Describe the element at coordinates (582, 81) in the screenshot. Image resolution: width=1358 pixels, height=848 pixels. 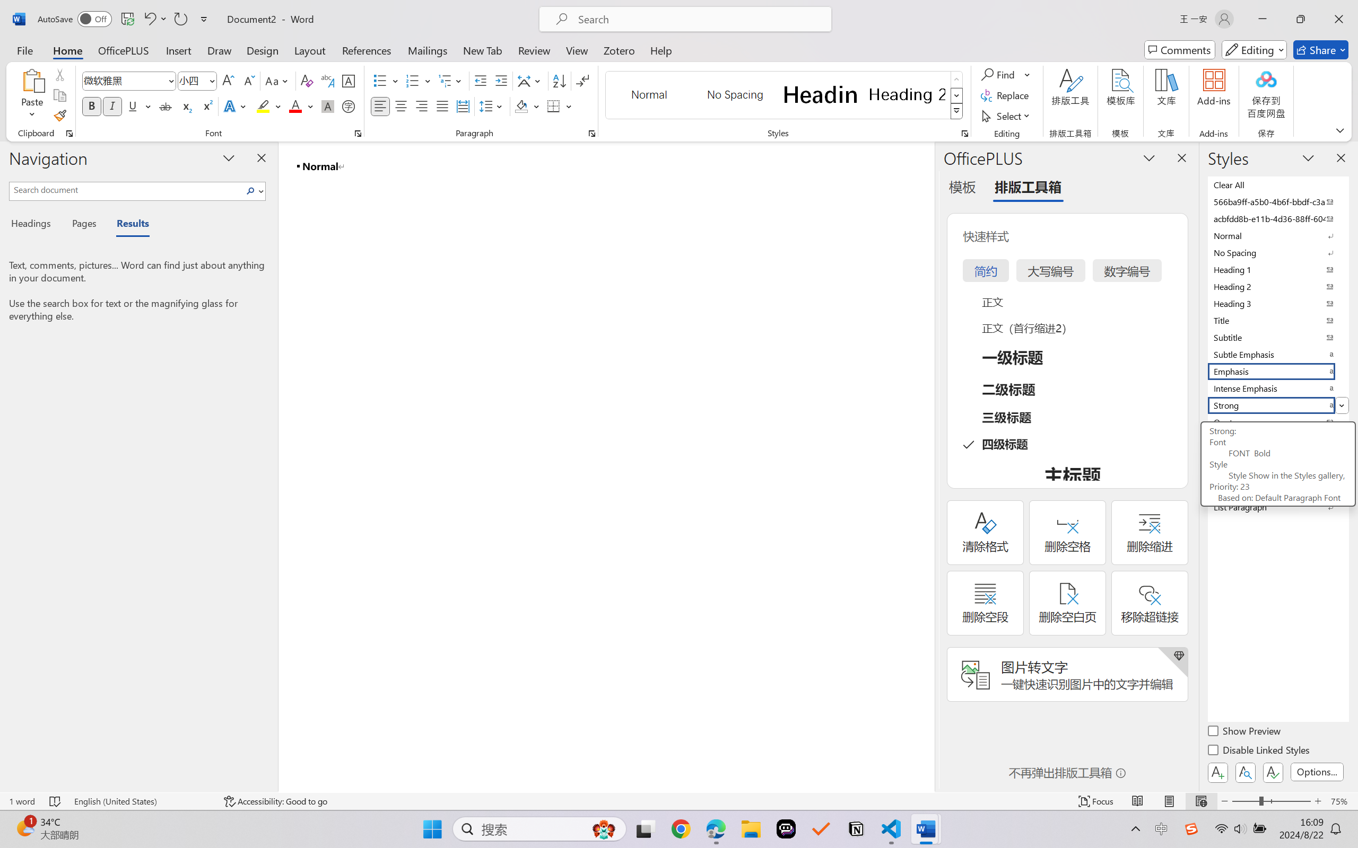
I see `Show/Hide Editing Marks` at that location.